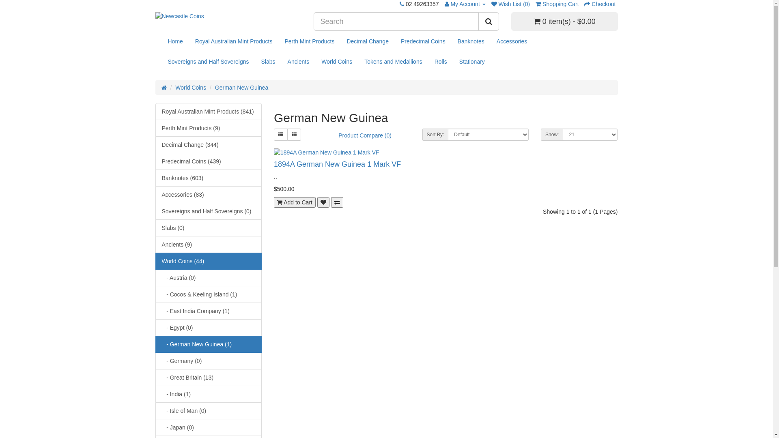  Describe the element at coordinates (565, 21) in the screenshot. I see `0 item(s) - $0.00` at that location.